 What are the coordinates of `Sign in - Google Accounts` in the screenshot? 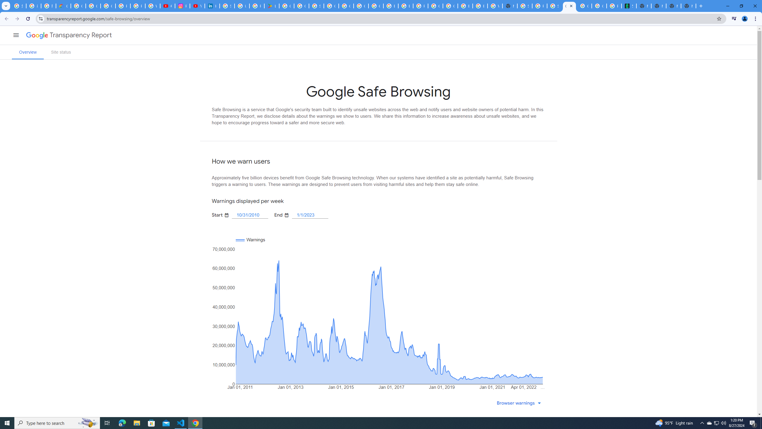 It's located at (317, 6).